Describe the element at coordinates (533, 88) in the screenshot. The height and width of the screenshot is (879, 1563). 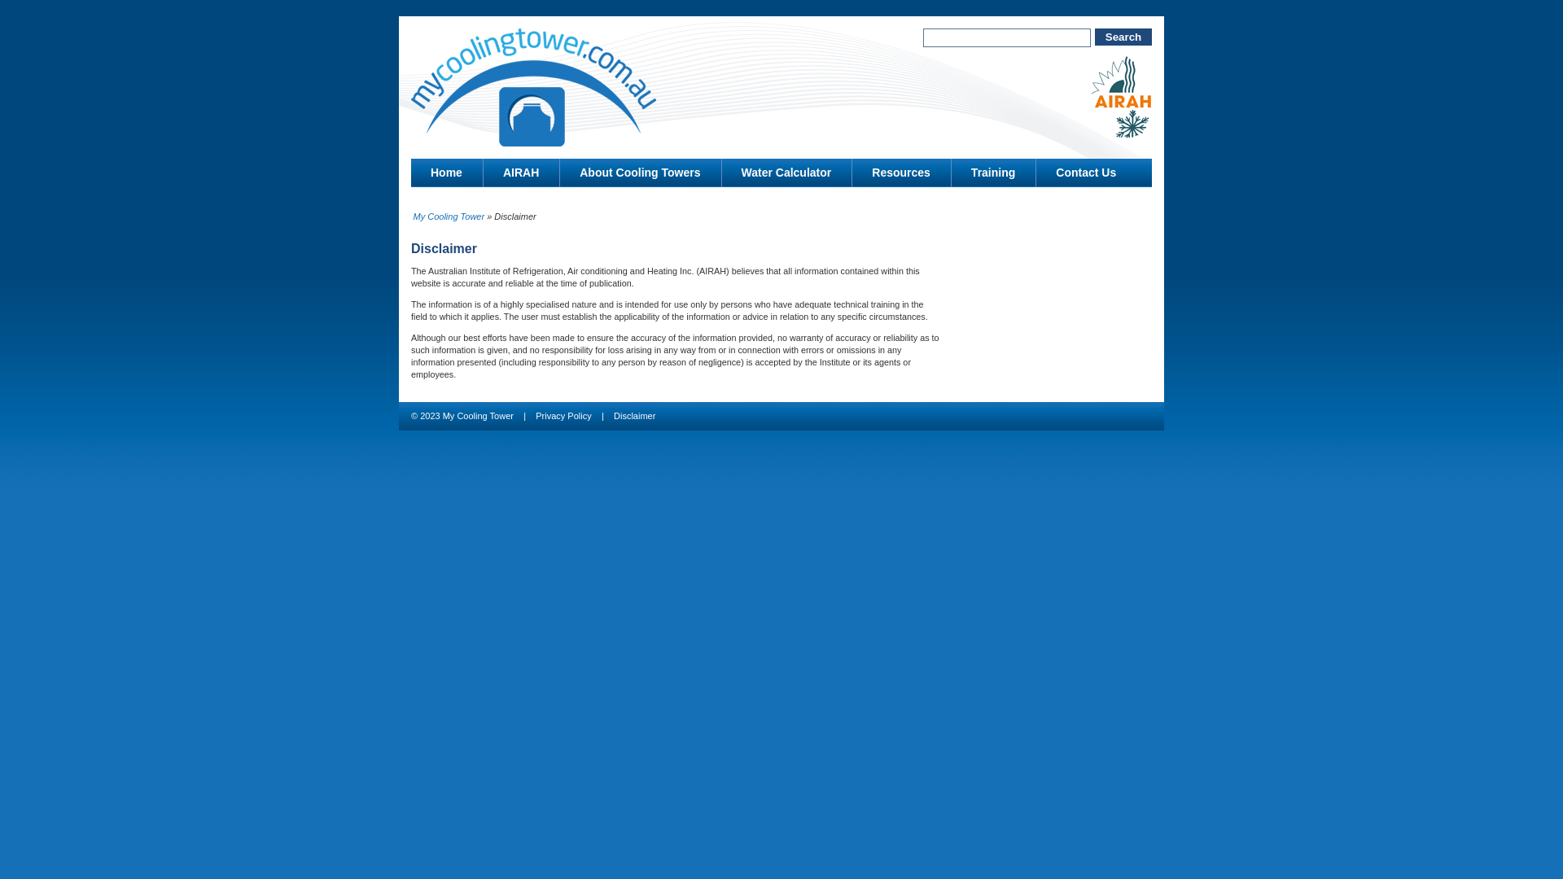
I see `My Water Cooler` at that location.